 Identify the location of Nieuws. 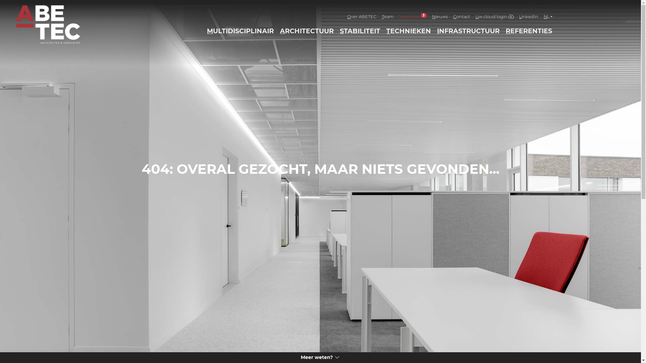
(440, 17).